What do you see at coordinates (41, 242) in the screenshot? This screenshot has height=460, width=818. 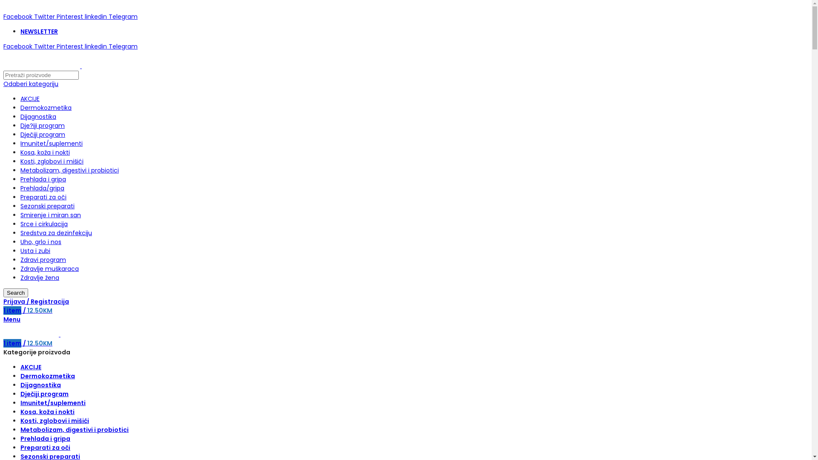 I see `Uho, grlo i nos` at bounding box center [41, 242].